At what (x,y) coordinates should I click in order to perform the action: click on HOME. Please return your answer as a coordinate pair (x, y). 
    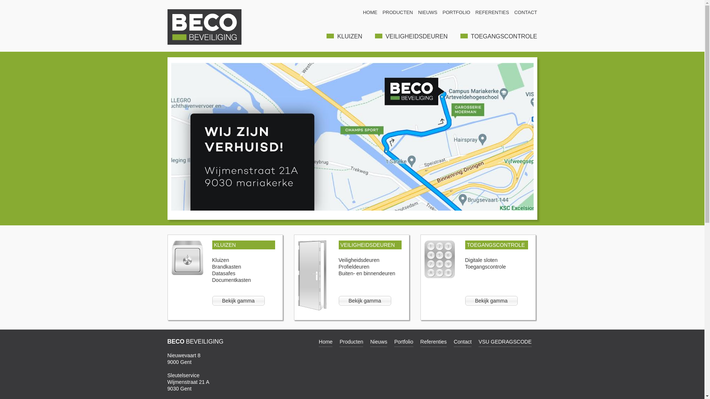
    Looking at the image, I should click on (370, 13).